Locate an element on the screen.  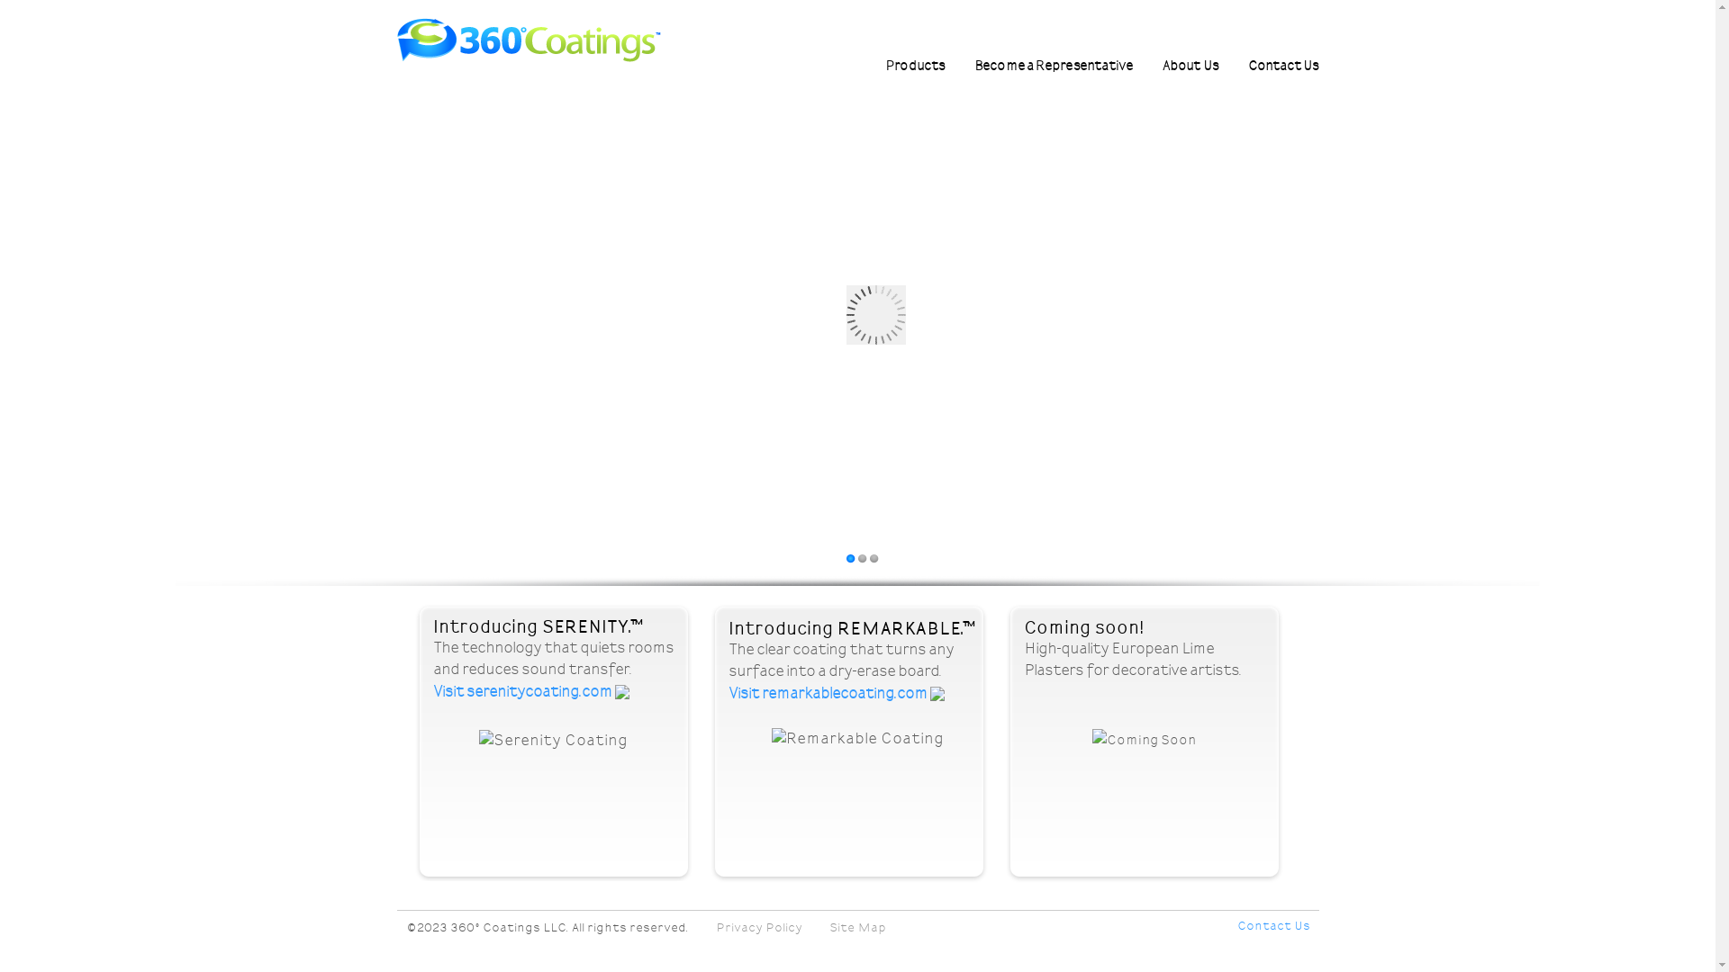
1 is located at coordinates (850, 560).